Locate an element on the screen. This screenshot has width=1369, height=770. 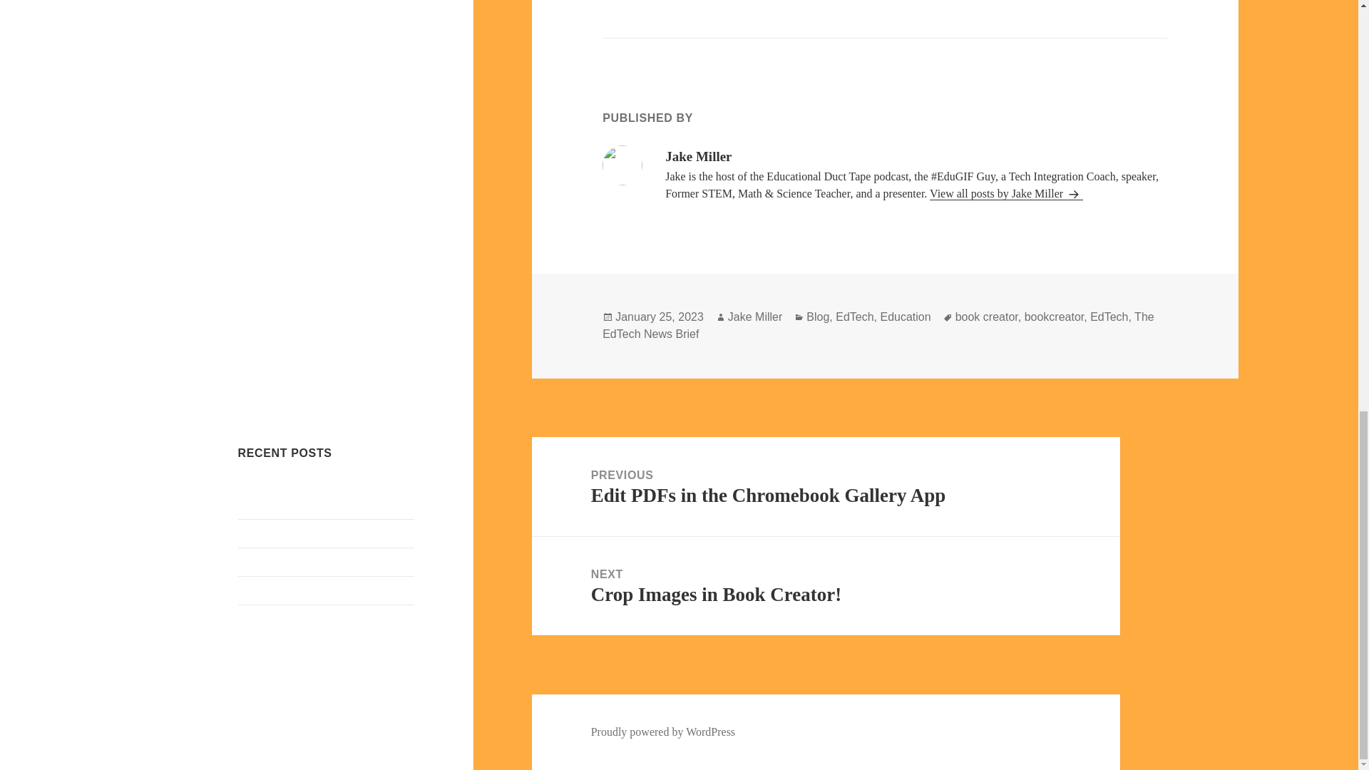
Jake Miller is located at coordinates (754, 317).